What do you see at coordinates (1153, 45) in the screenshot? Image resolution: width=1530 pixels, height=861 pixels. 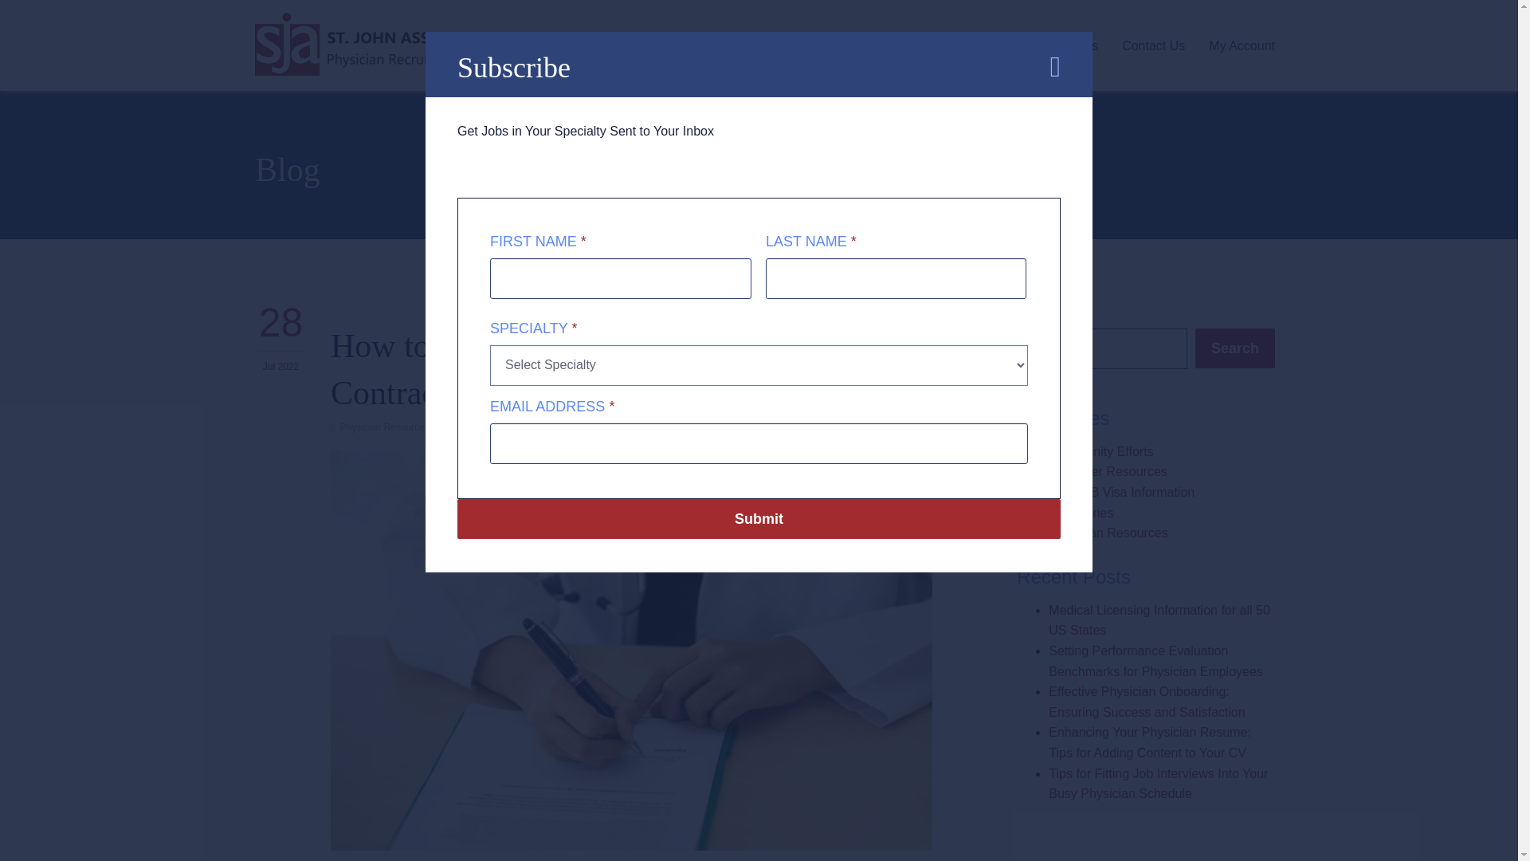 I see `Contact Us` at bounding box center [1153, 45].